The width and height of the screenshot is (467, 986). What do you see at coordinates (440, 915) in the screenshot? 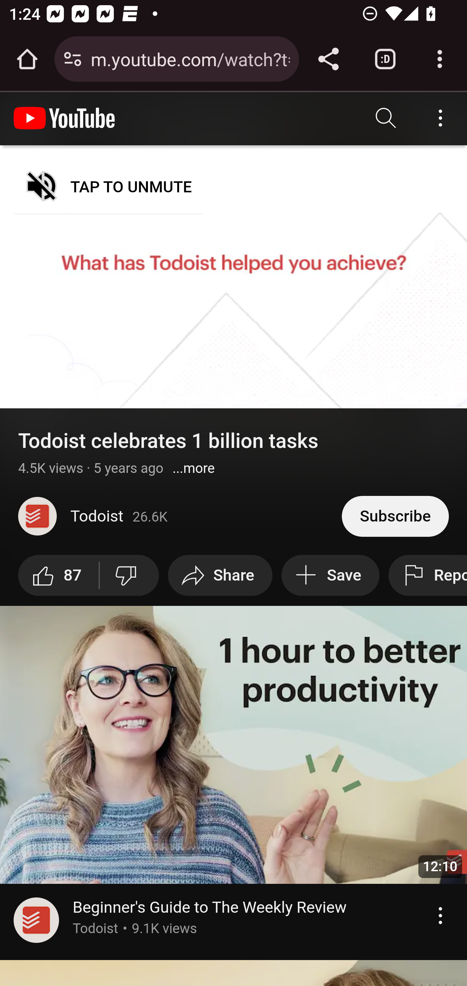
I see `Action menu` at bounding box center [440, 915].